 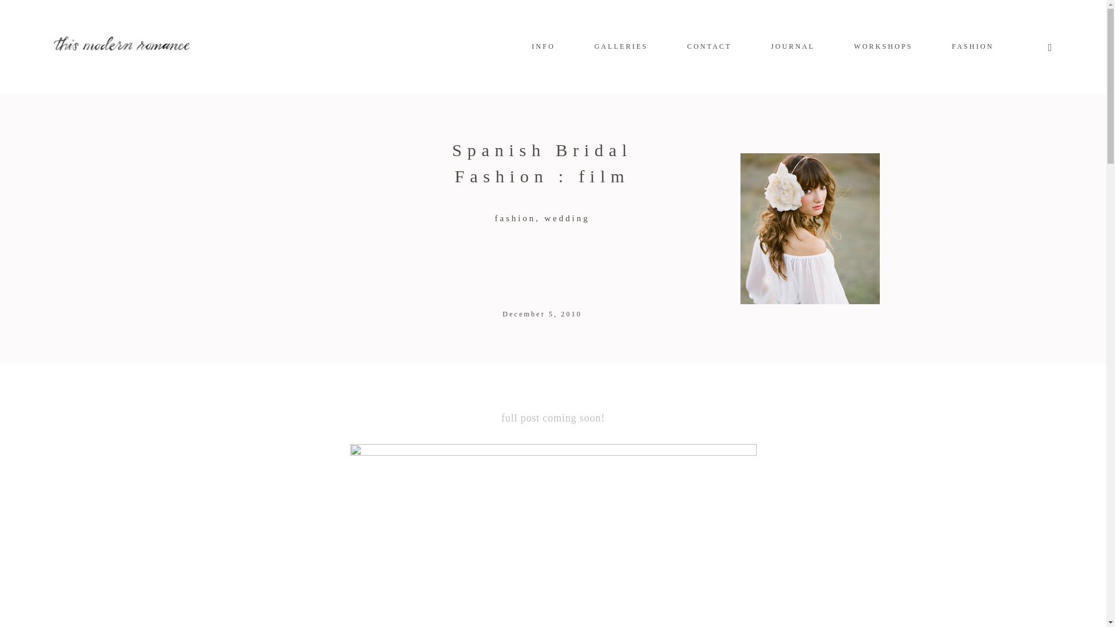 What do you see at coordinates (621, 46) in the screenshot?
I see `GALLERIES` at bounding box center [621, 46].